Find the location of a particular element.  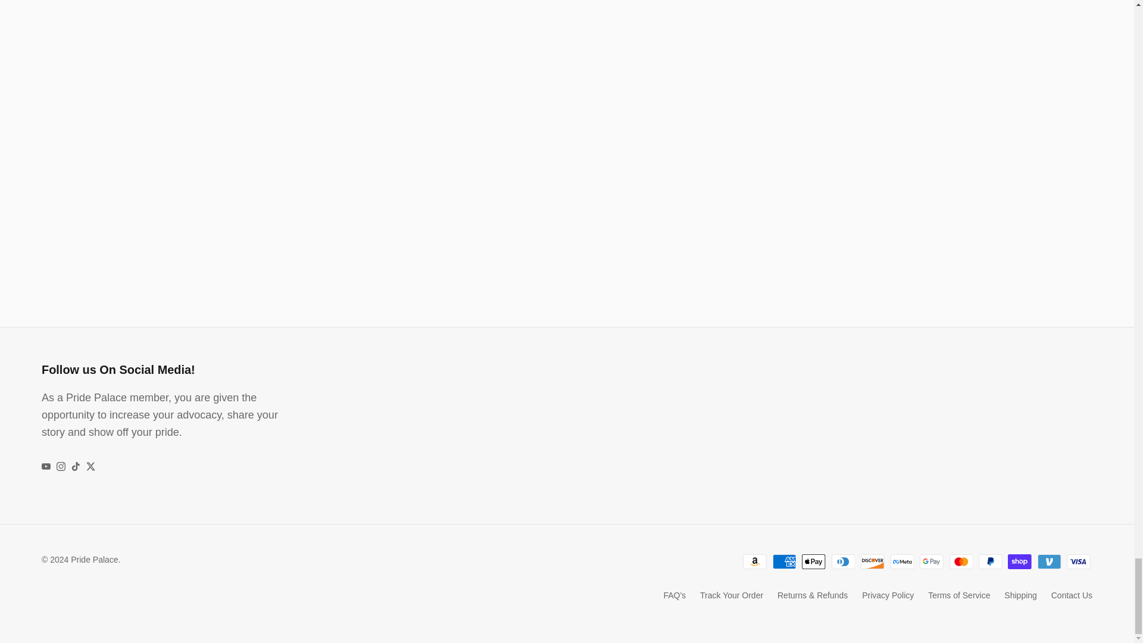

Diners Club is located at coordinates (843, 561).